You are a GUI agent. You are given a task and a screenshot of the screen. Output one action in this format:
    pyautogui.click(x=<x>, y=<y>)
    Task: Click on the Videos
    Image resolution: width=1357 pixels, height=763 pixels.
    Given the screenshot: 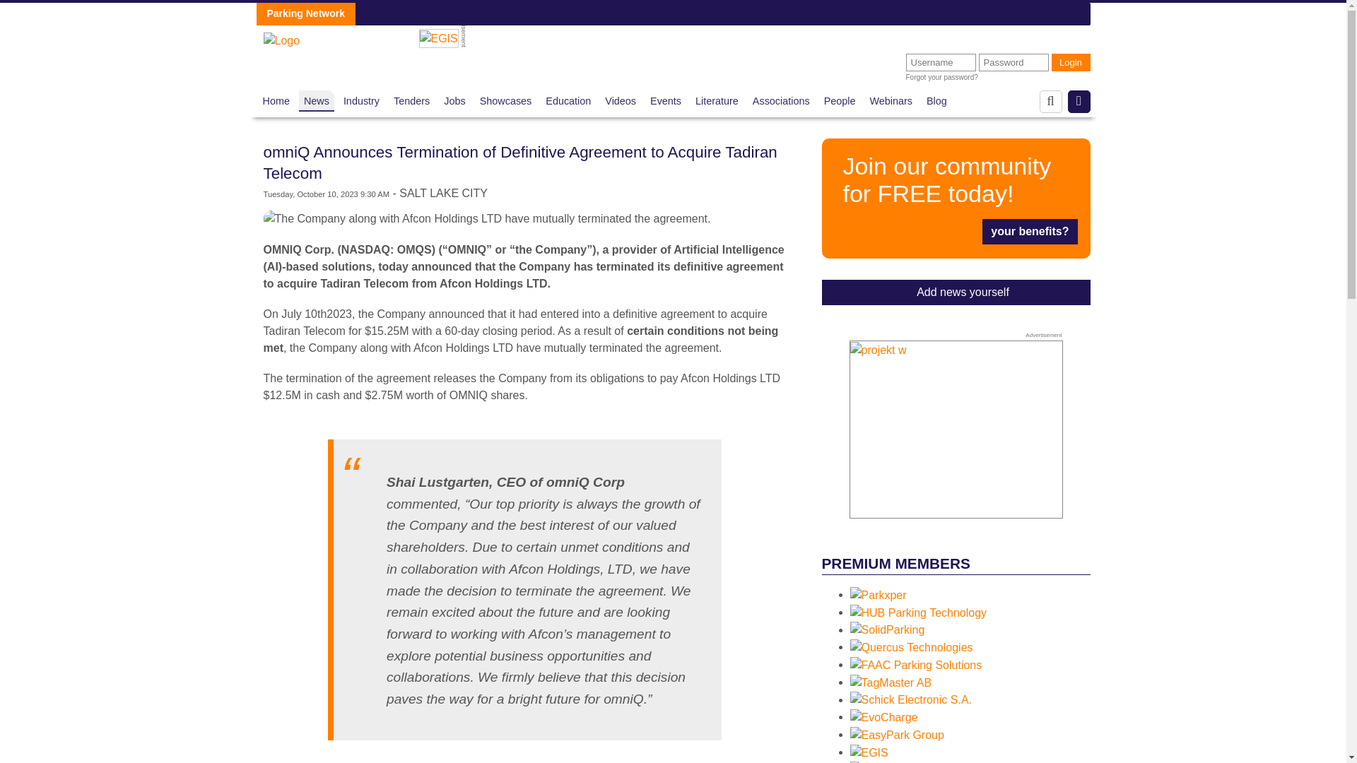 What is the action you would take?
    pyautogui.click(x=621, y=100)
    